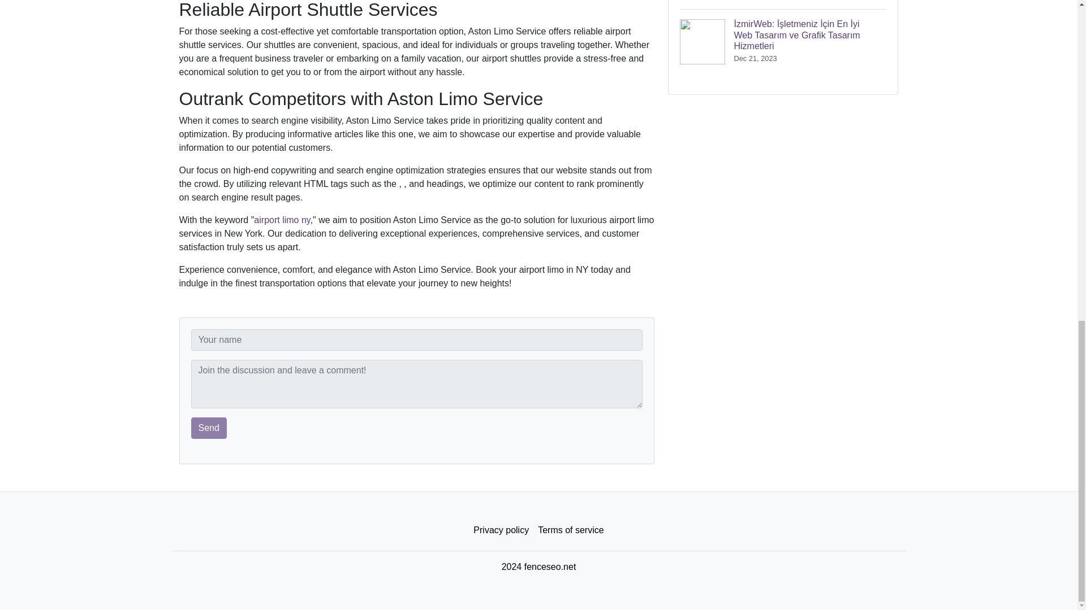 The image size is (1086, 610). What do you see at coordinates (501, 530) in the screenshot?
I see `Privacy policy` at bounding box center [501, 530].